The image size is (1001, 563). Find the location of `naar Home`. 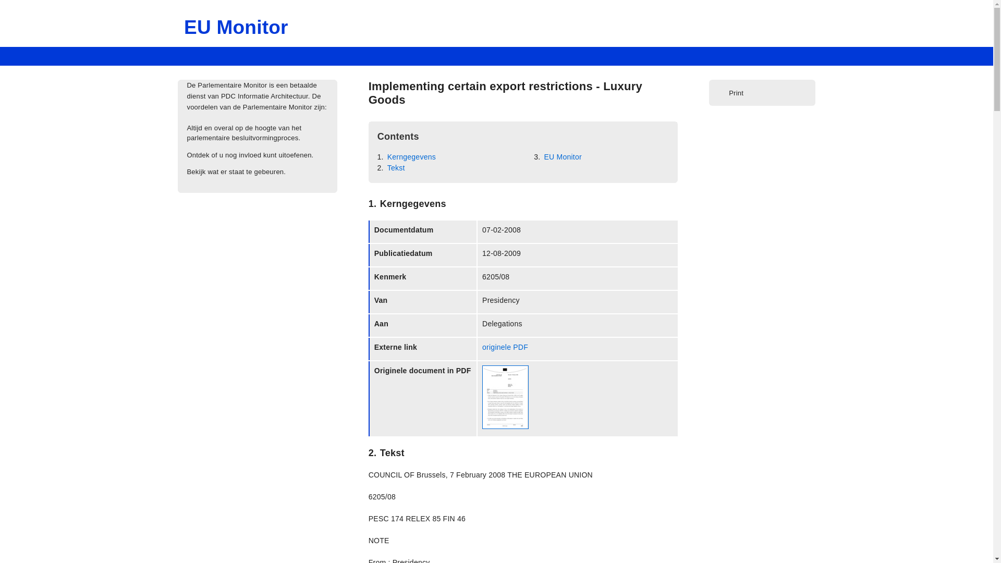

naar Home is located at coordinates (236, 27).